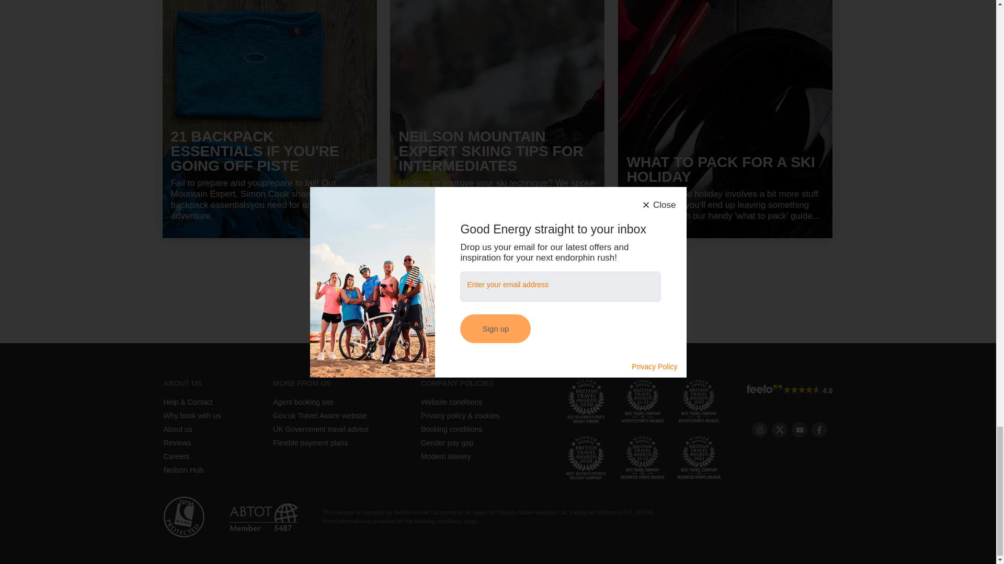 The width and height of the screenshot is (1004, 564). I want to click on Travel advice from the UK government, so click(321, 429).